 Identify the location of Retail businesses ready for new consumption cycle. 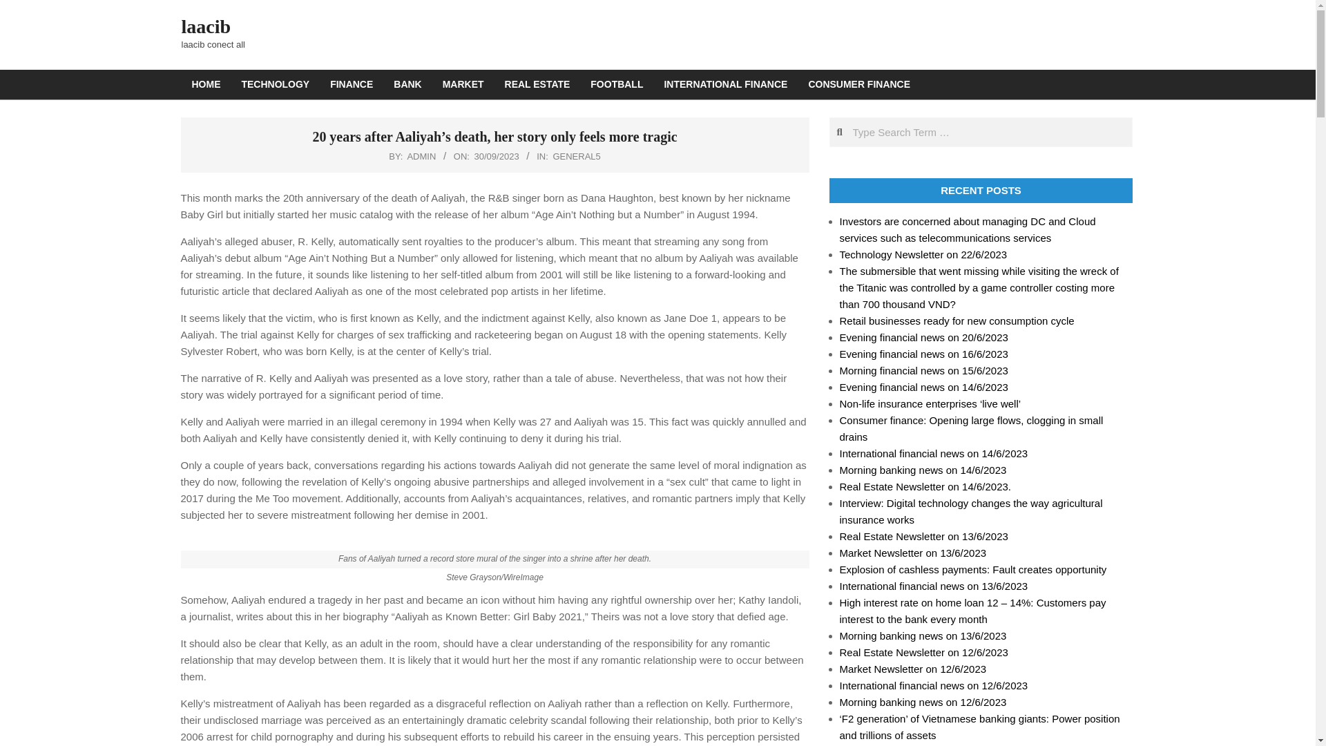
(957, 321).